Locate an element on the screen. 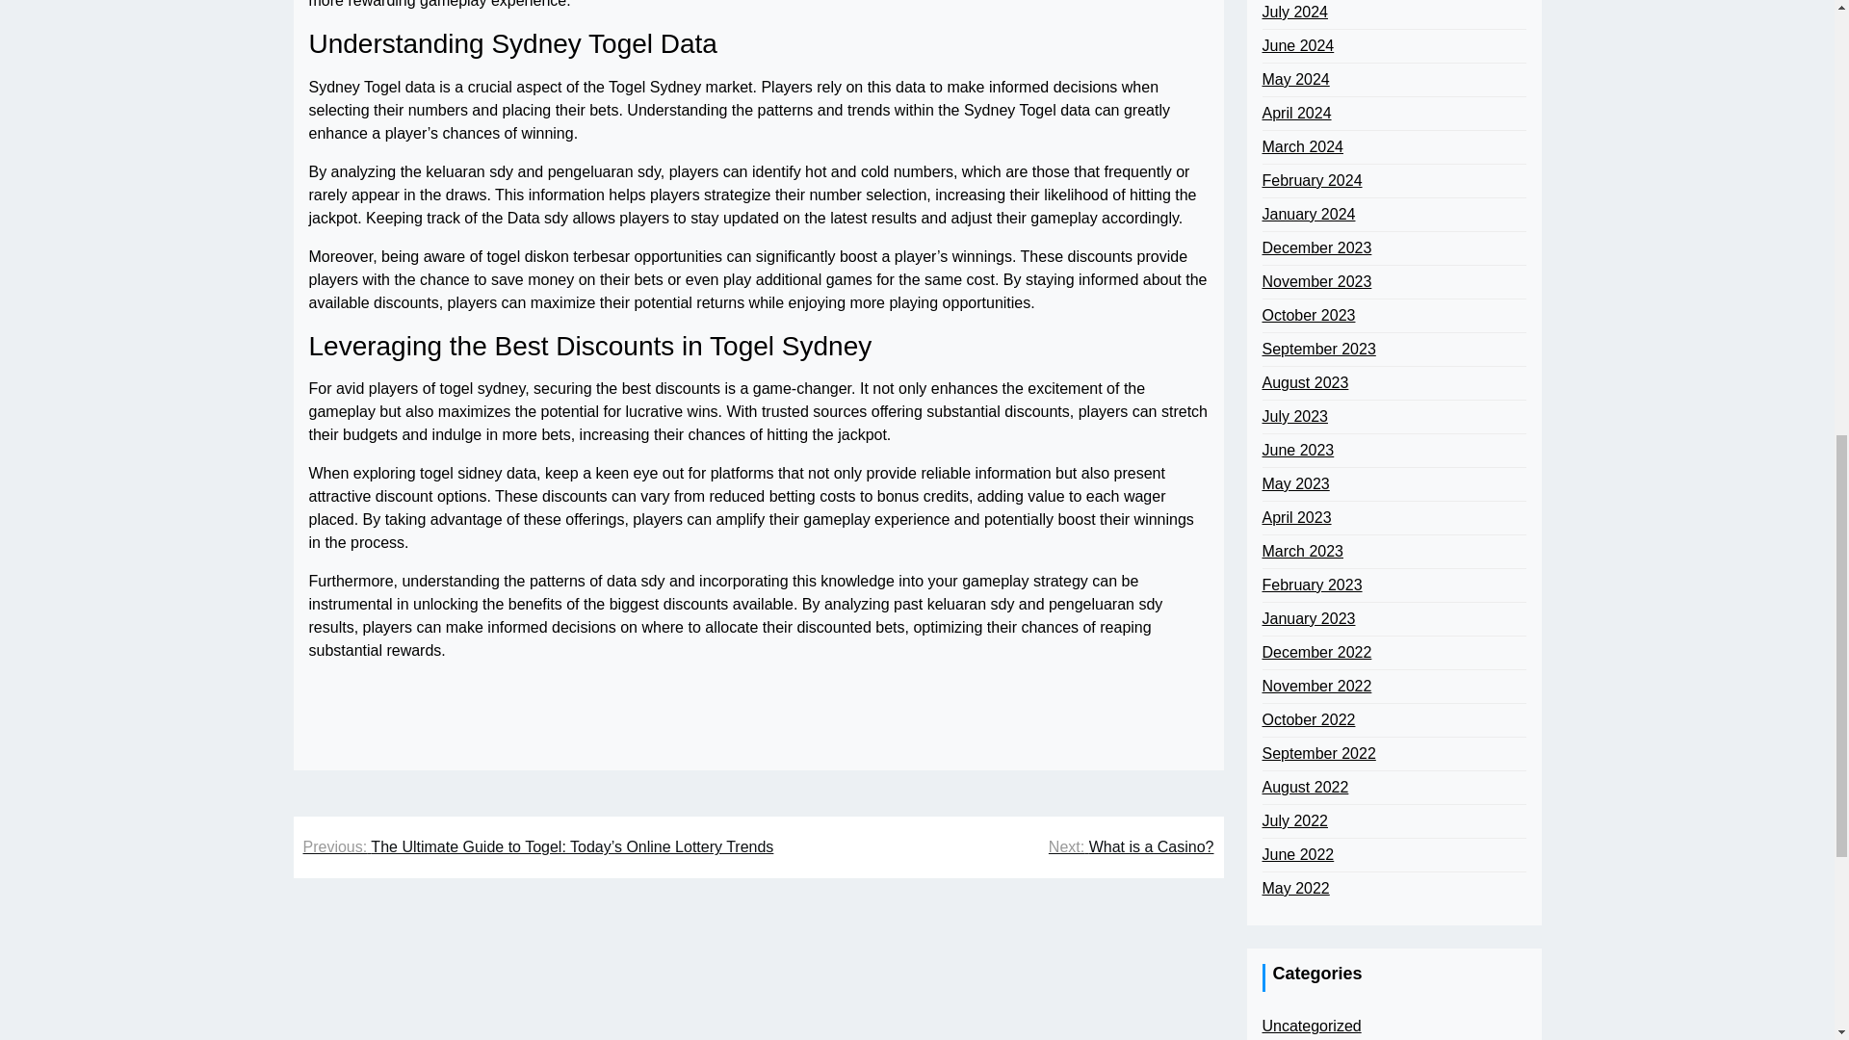  February 2023 is located at coordinates (1311, 585).